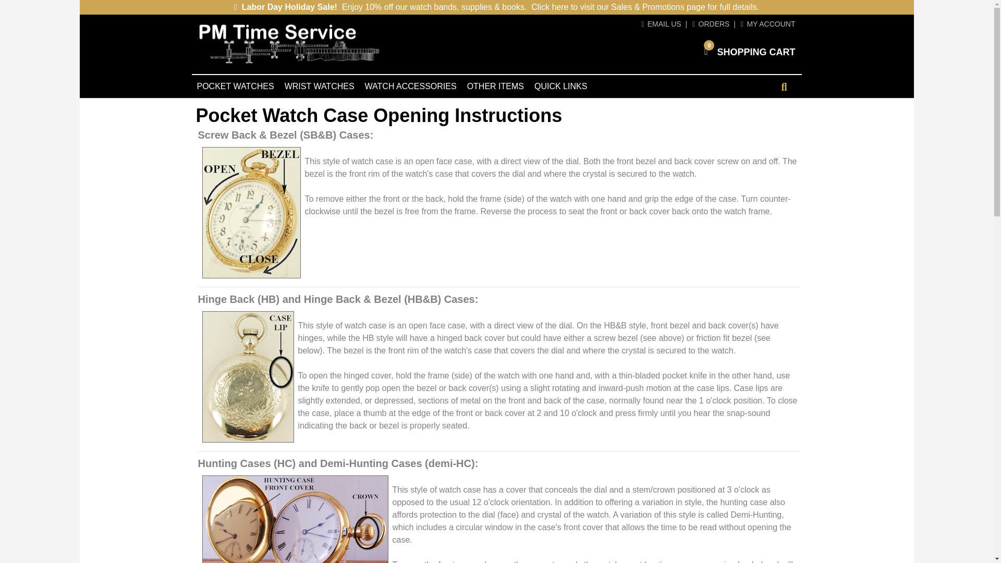  I want to click on MY ACCOUNT, so click(661, 24).